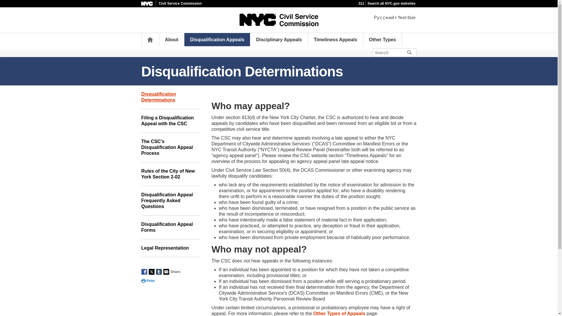  I want to click on Disqualification Appeal Forms, so click(170, 227).